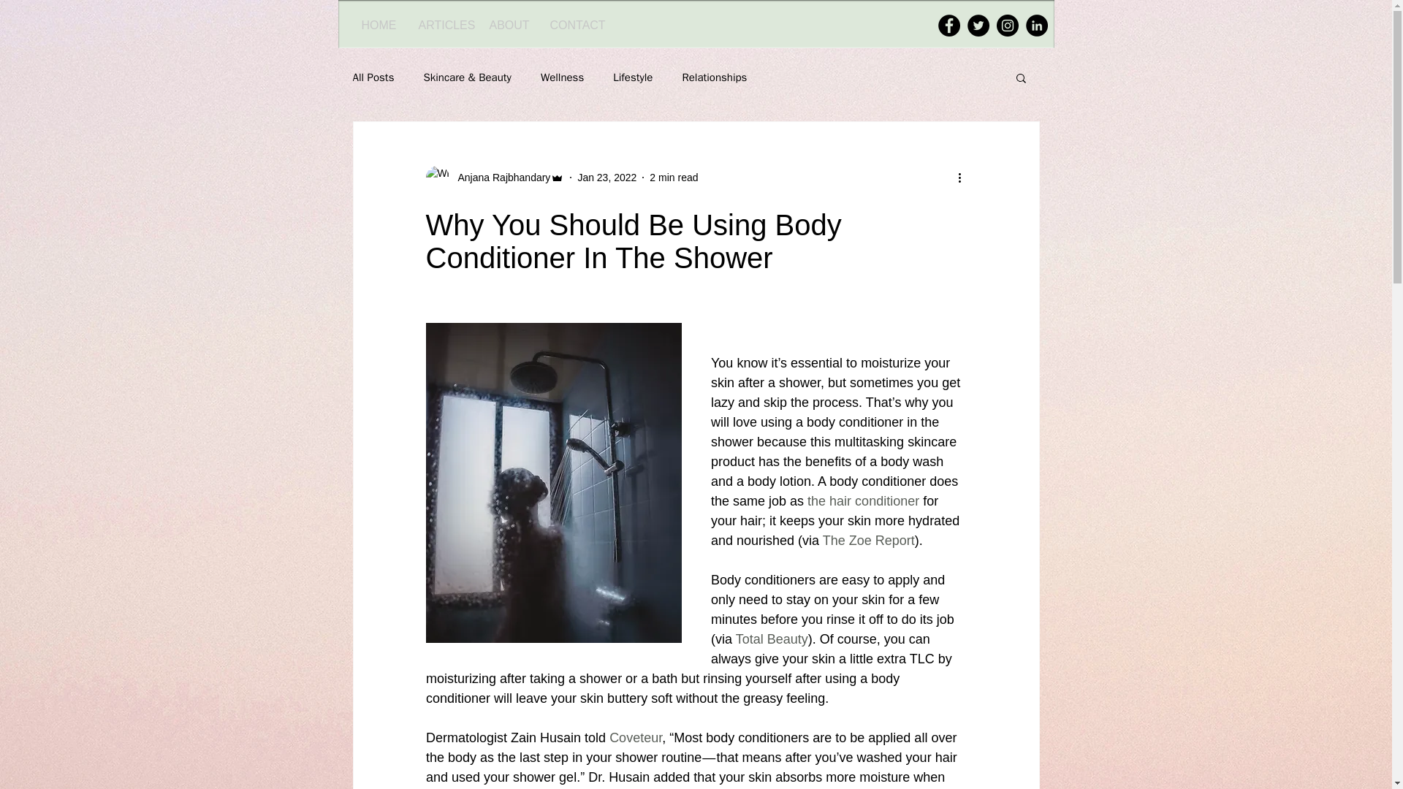 The height and width of the screenshot is (789, 1403). I want to click on All Posts, so click(373, 77).